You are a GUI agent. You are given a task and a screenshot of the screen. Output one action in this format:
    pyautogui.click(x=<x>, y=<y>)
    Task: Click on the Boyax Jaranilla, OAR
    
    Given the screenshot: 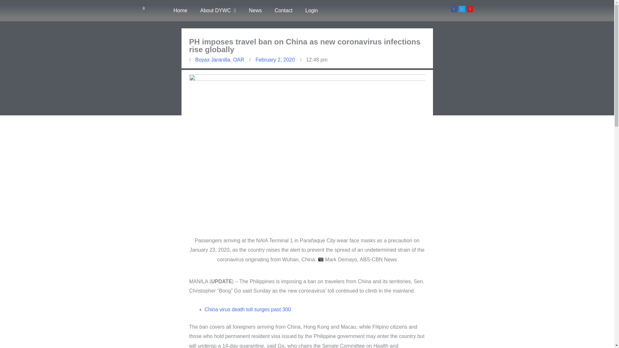 What is the action you would take?
    pyautogui.click(x=216, y=60)
    